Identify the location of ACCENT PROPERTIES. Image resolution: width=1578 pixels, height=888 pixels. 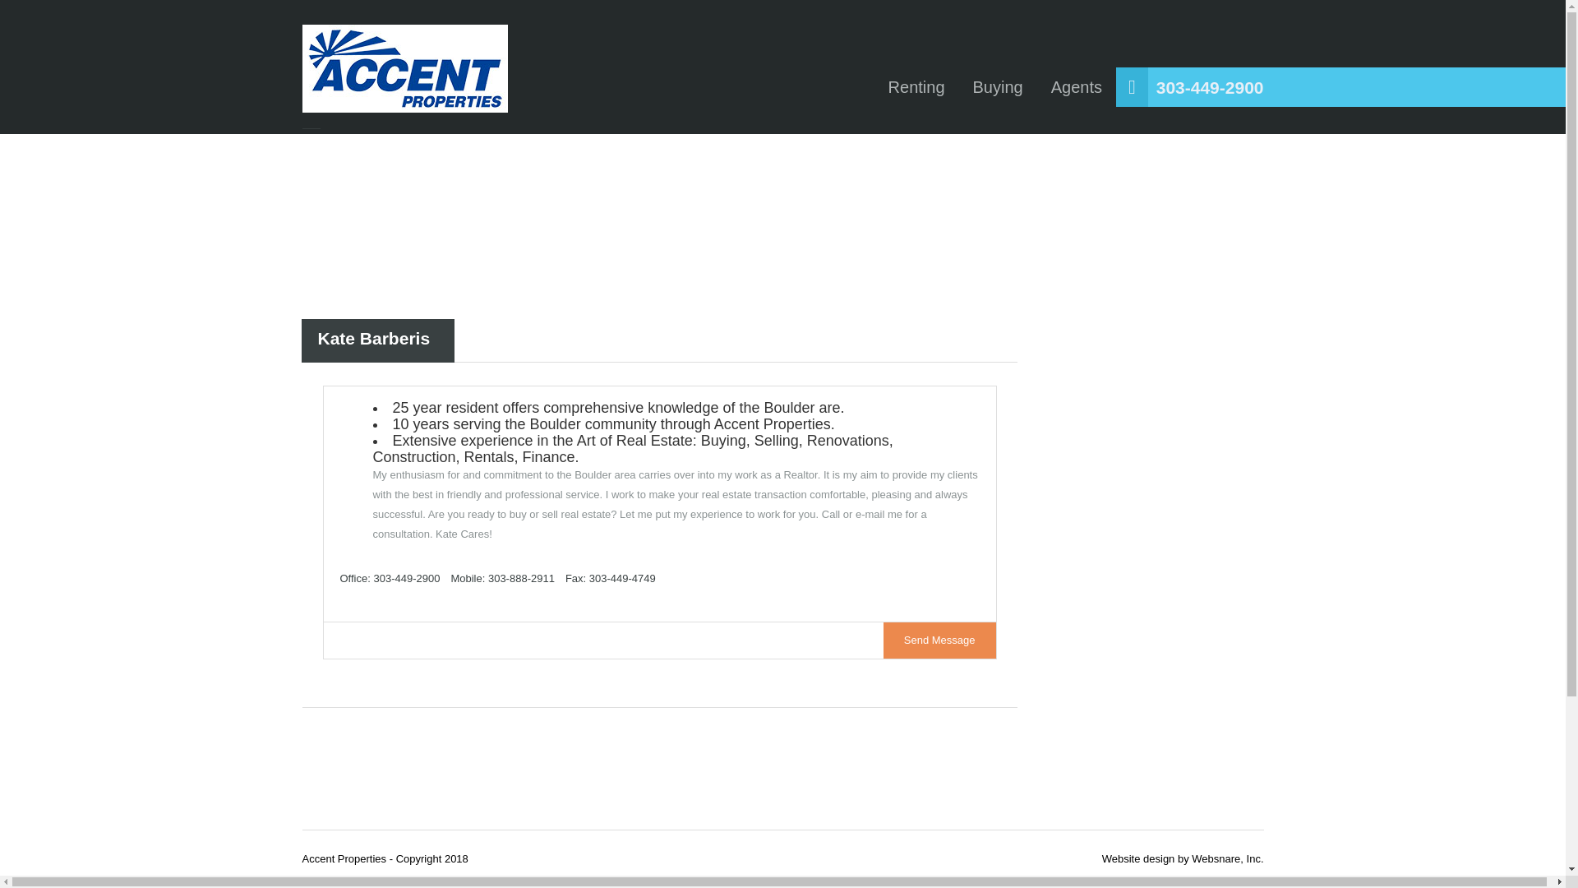
(405, 69).